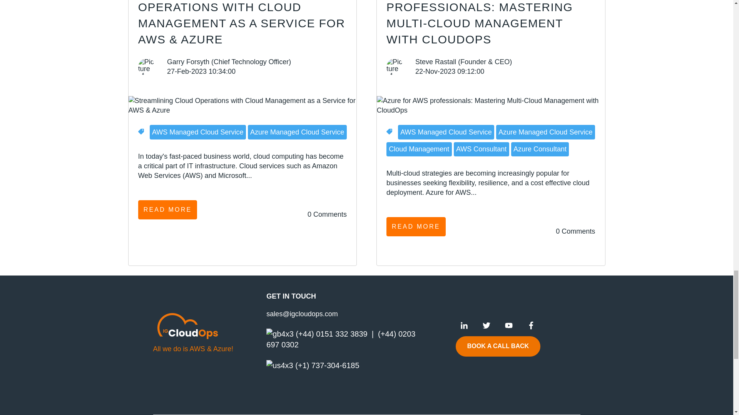 This screenshot has width=739, height=415. Describe the element at coordinates (187, 325) in the screenshot. I see `IG CloudOps logo` at that location.